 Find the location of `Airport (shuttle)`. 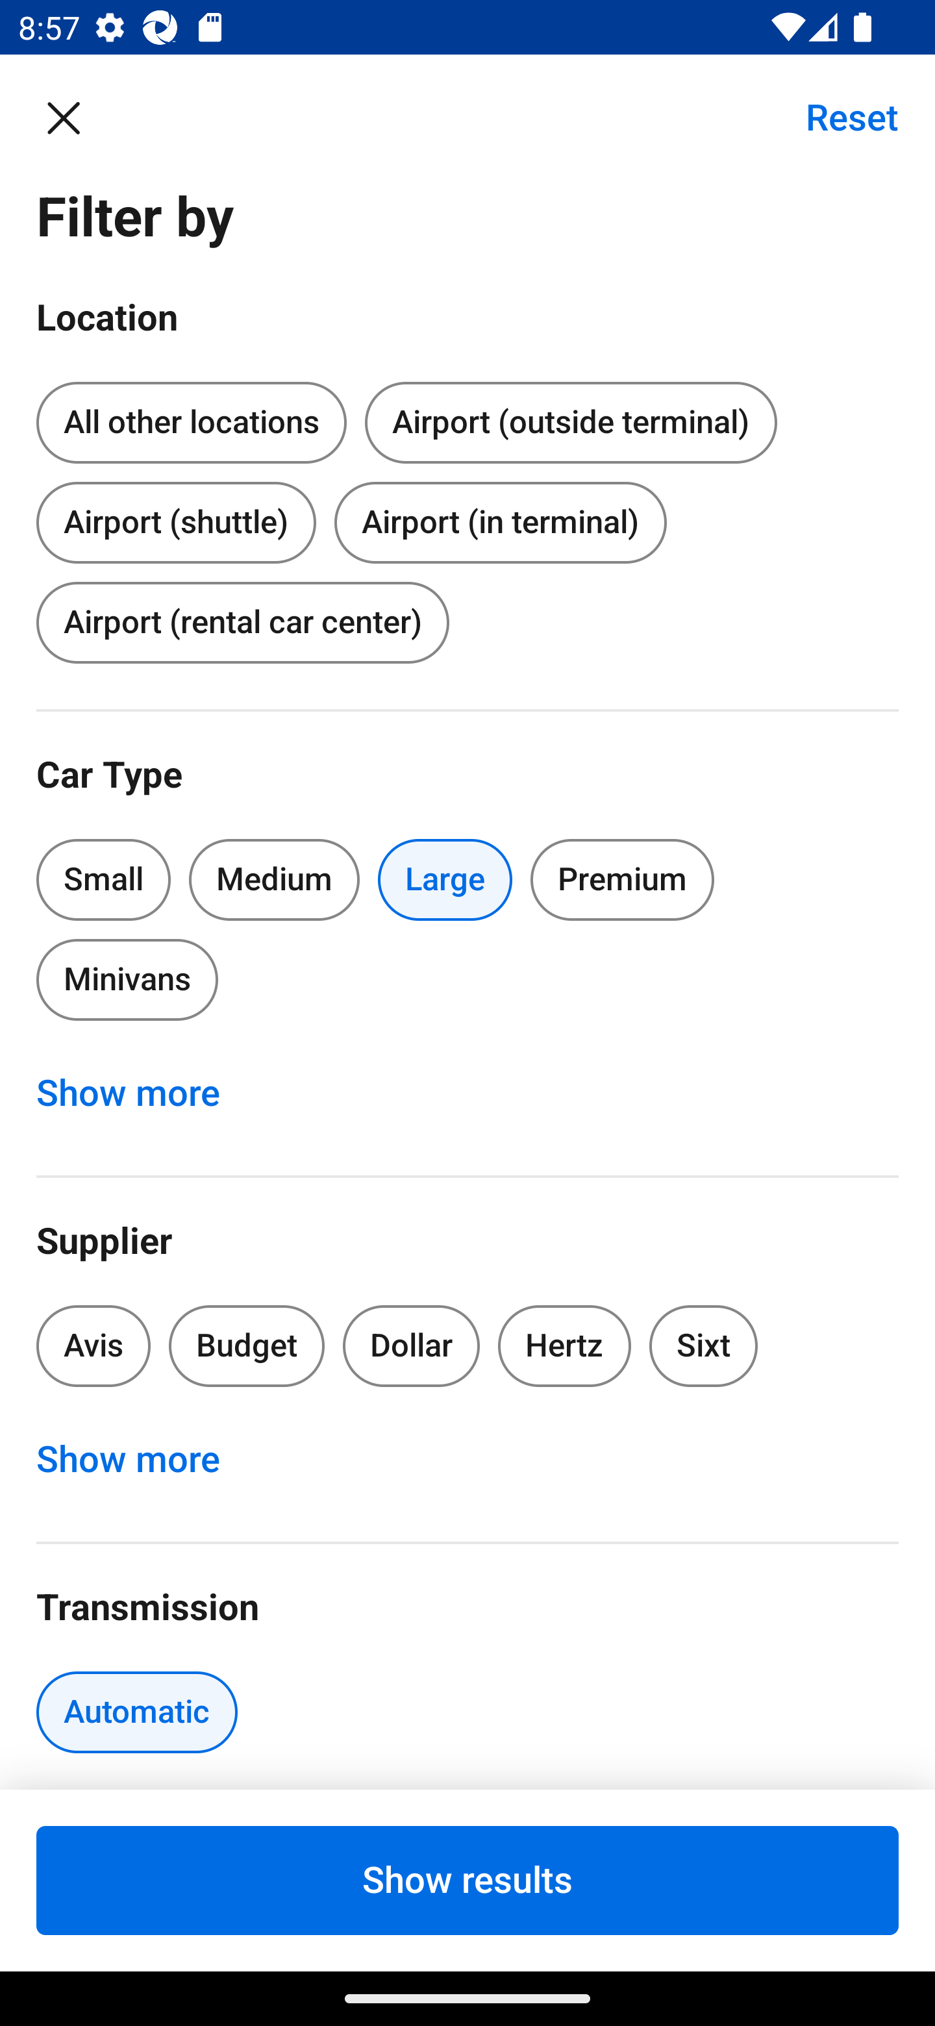

Airport (shuttle) is located at coordinates (175, 517).